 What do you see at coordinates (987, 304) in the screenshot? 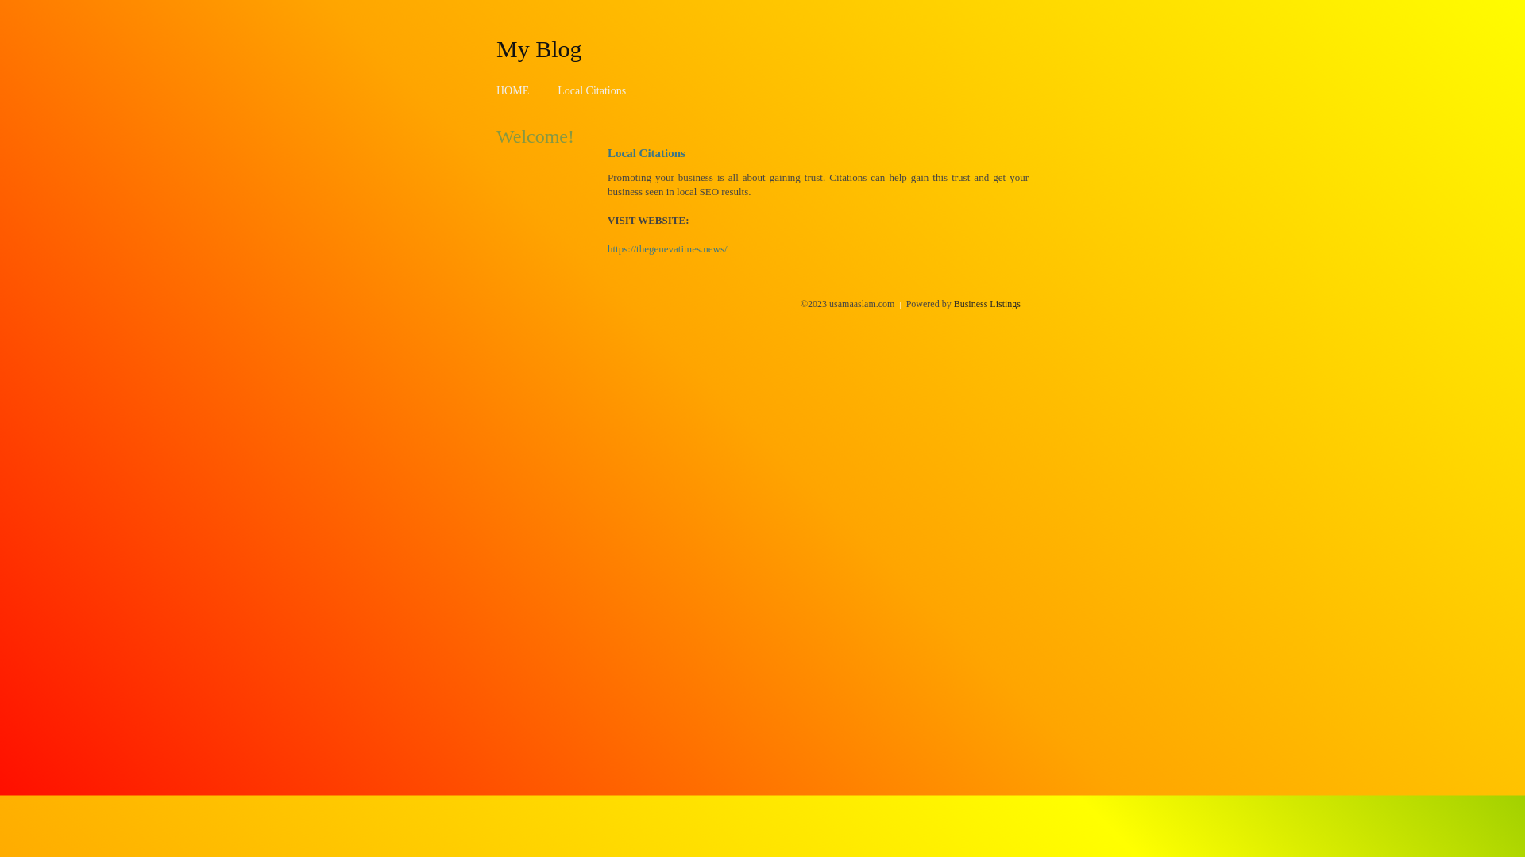
I see `Business Listings` at bounding box center [987, 304].